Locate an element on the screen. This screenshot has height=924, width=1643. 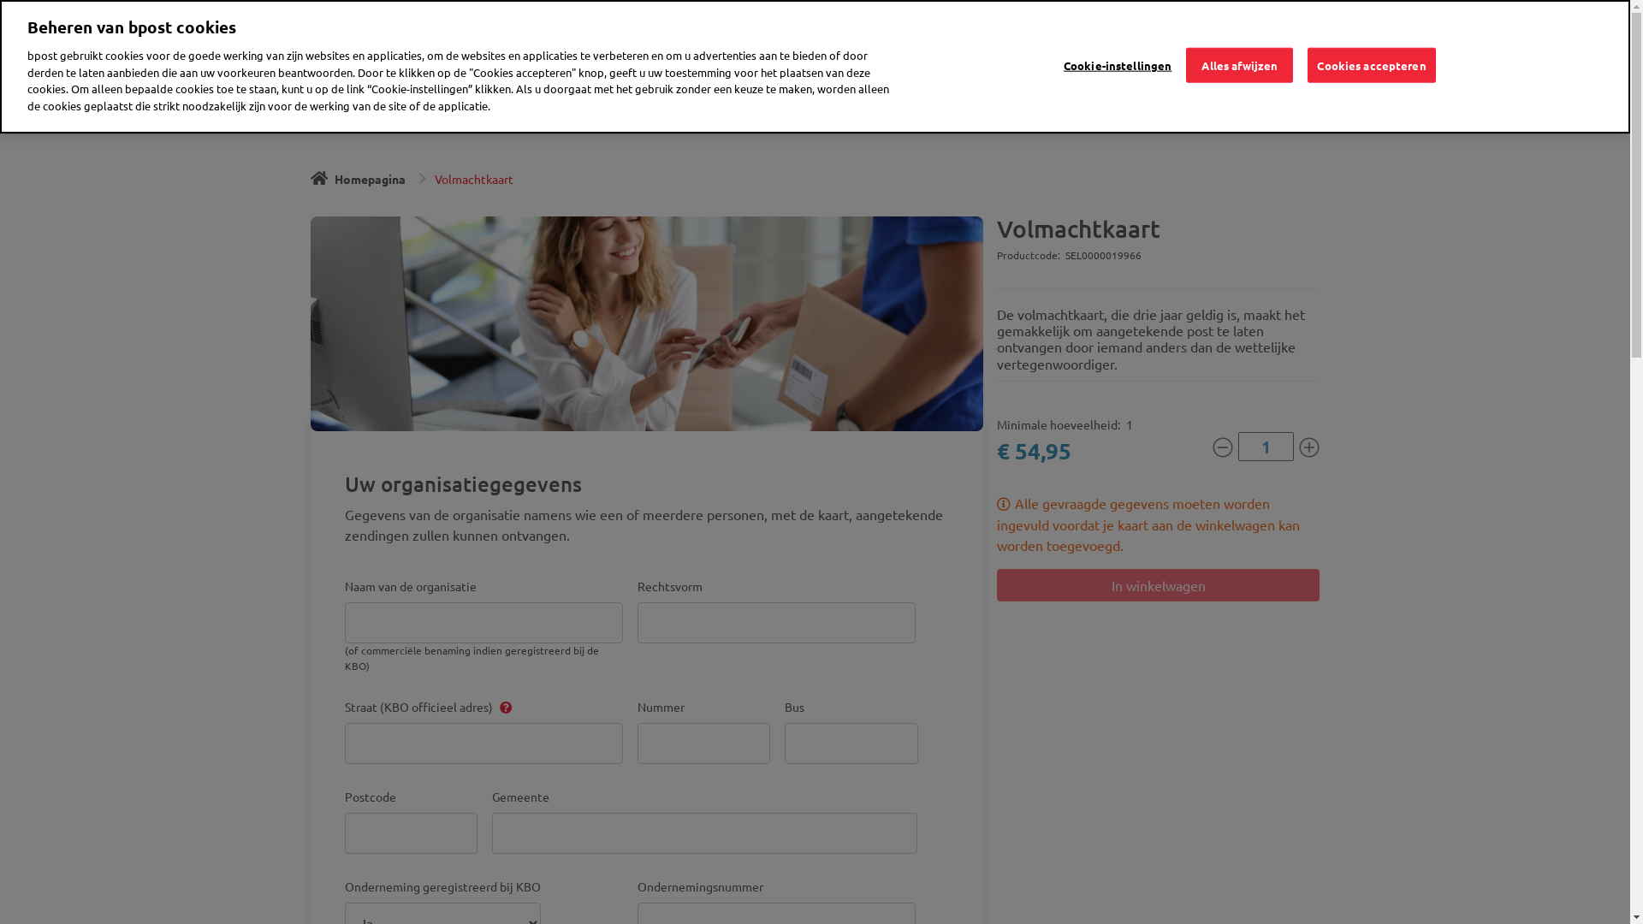
Overslaan en naar de inhoud gaan is located at coordinates (0, 0).